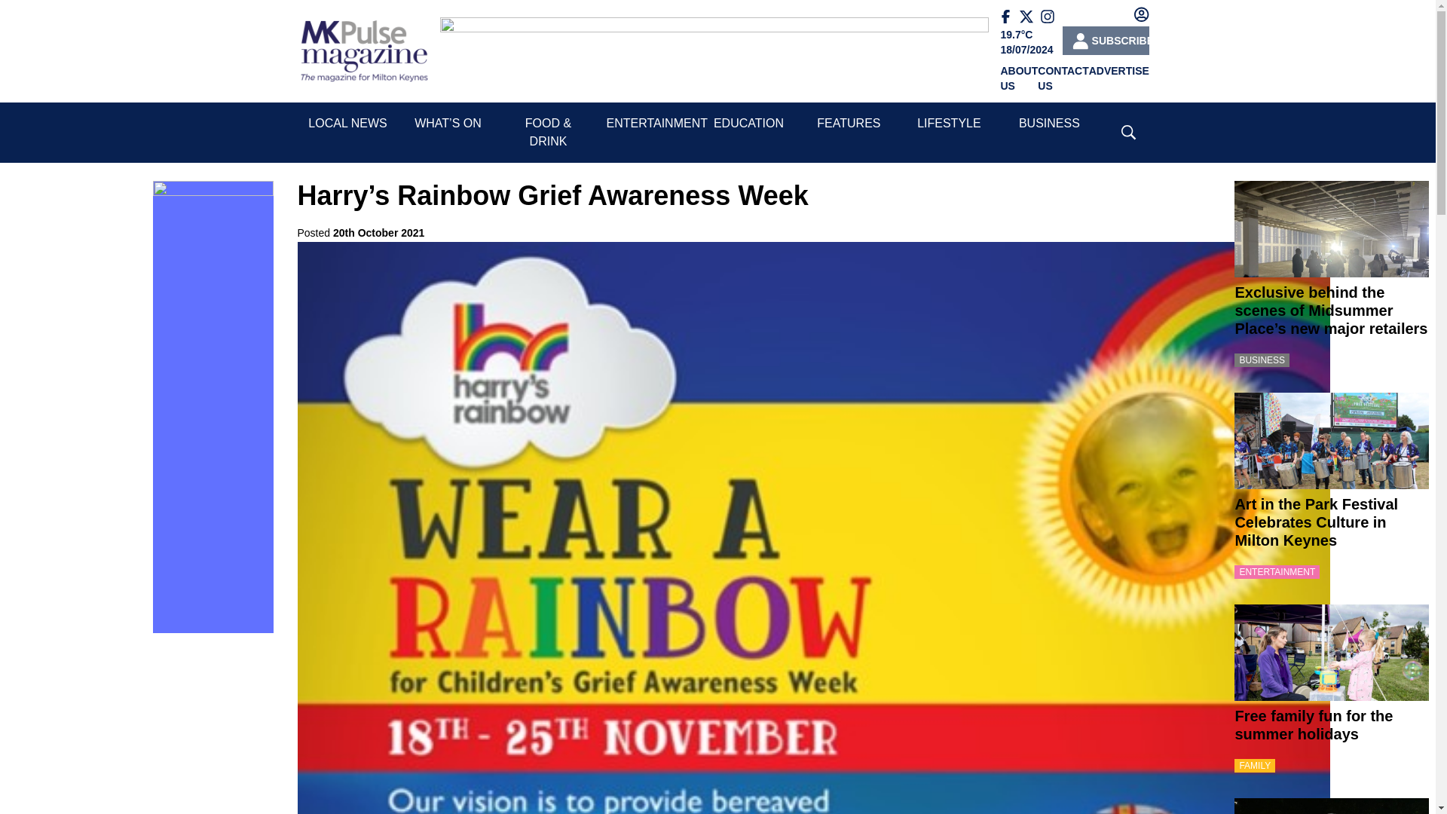  Describe the element at coordinates (1105, 41) in the screenshot. I see `SUBSCRIBE` at that location.